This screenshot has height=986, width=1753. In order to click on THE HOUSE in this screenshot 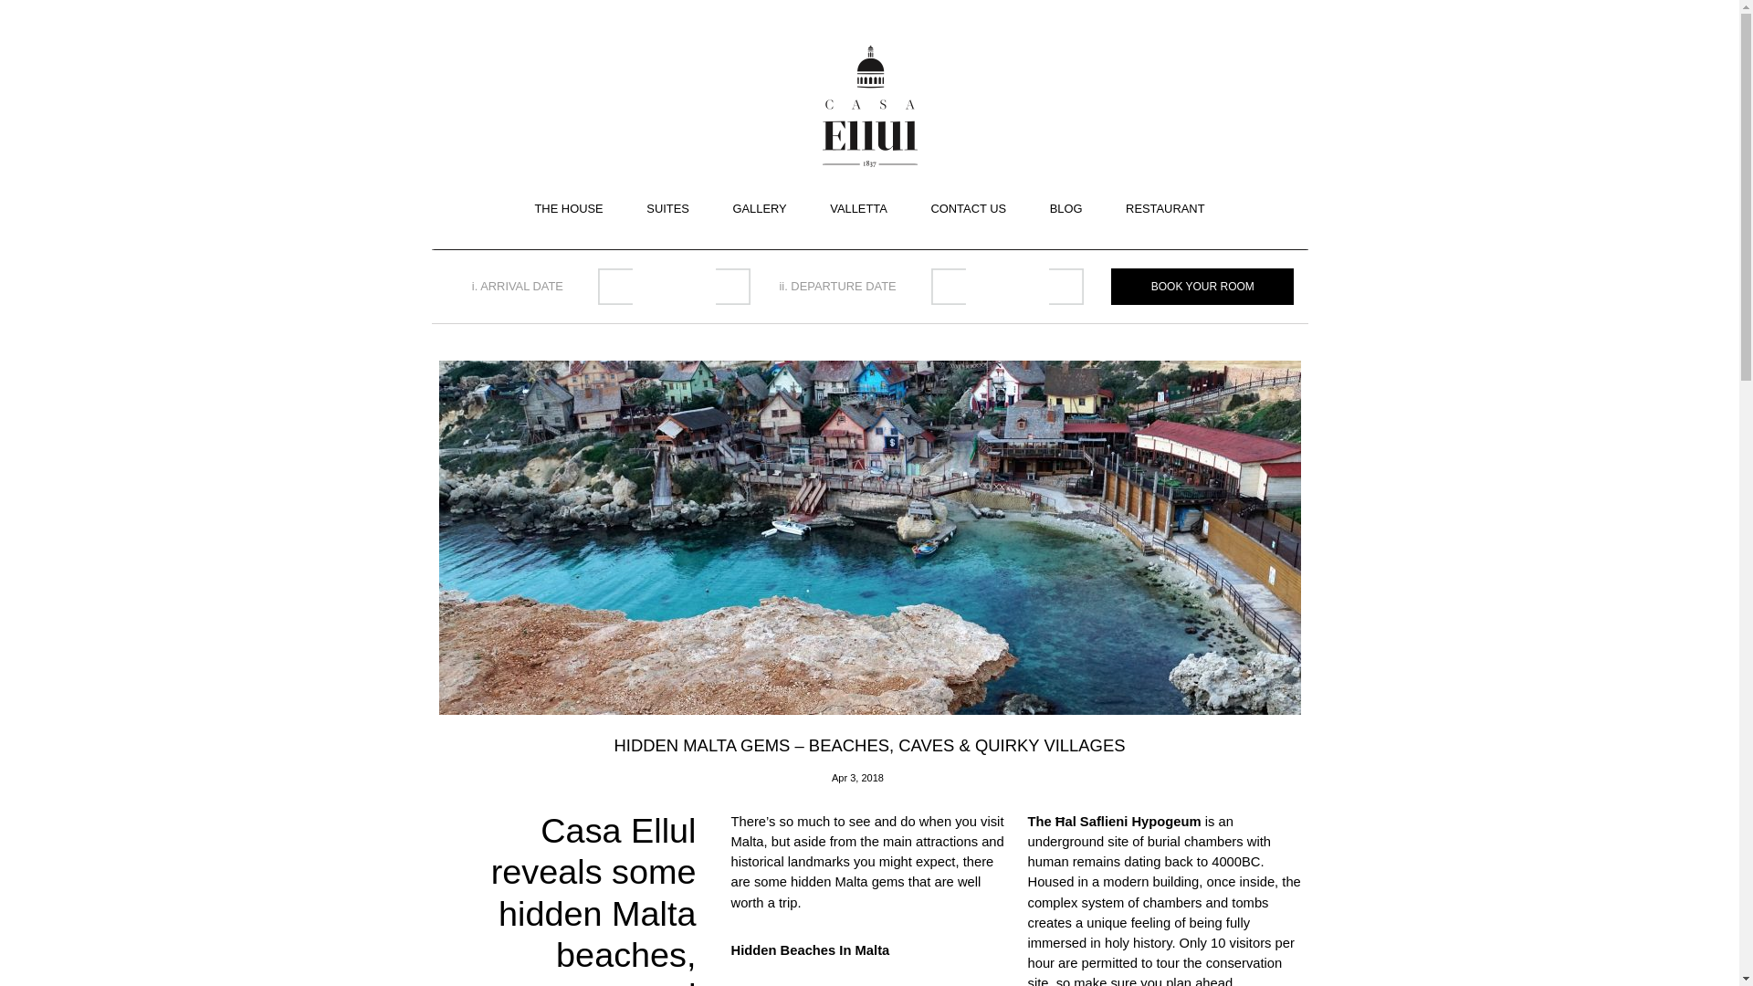, I will do `click(568, 209)`.